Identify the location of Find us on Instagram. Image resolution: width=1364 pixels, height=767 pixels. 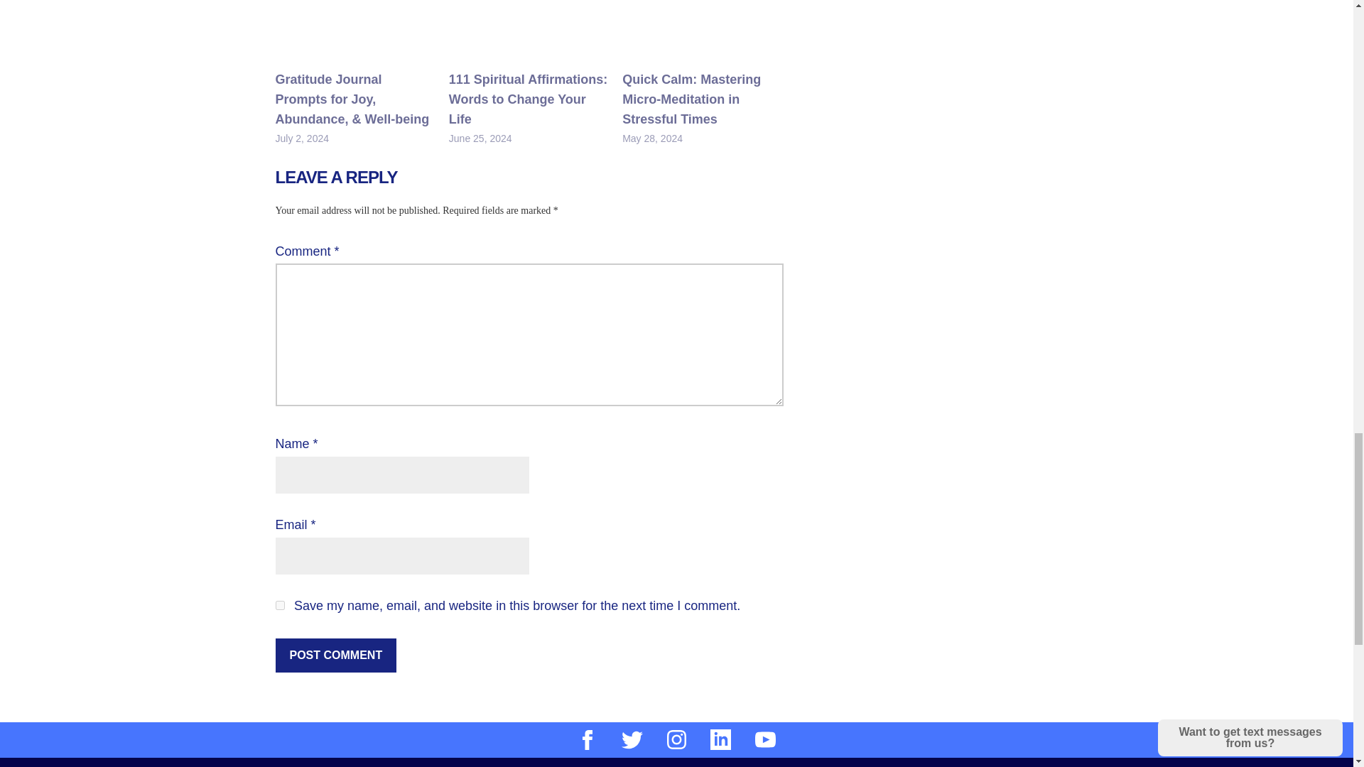
(676, 740).